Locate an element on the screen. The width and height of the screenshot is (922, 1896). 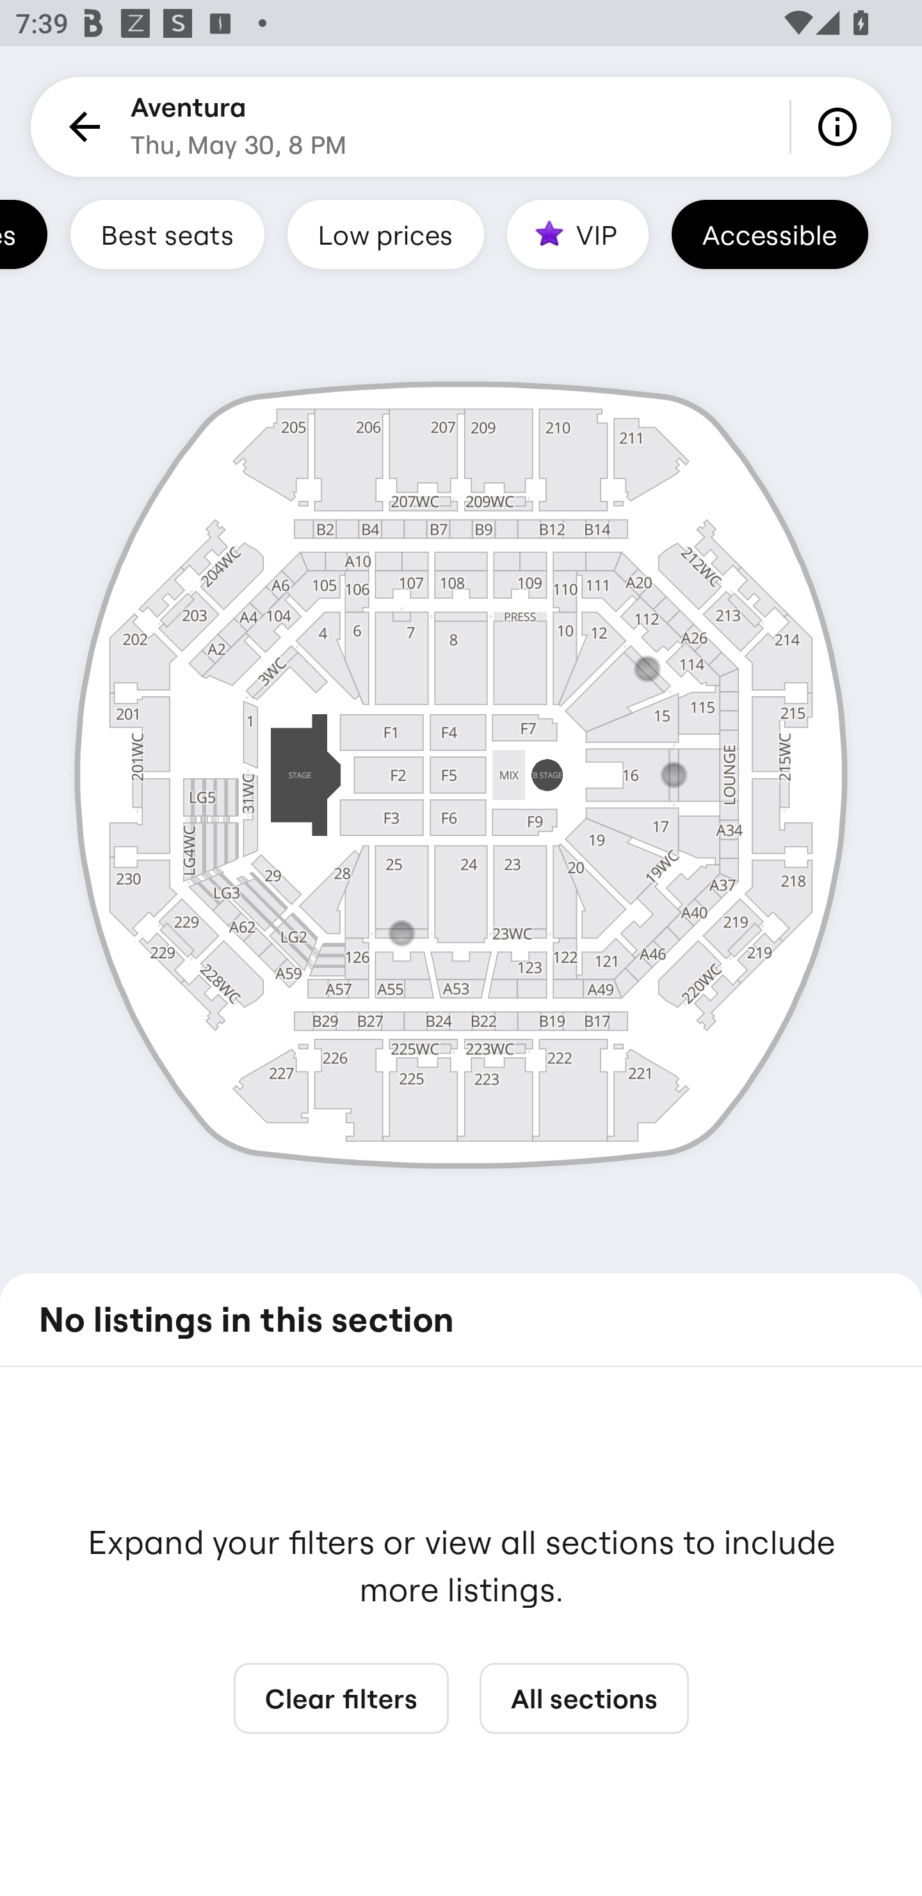
VIP is located at coordinates (578, 234).